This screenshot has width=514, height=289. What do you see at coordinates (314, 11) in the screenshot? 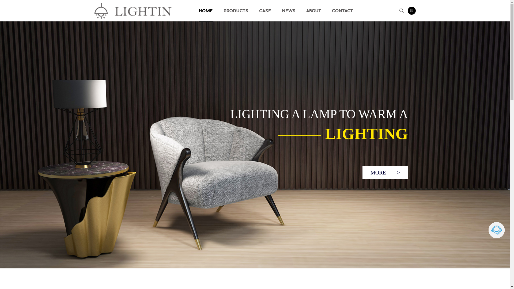
I see `ABOUT` at bounding box center [314, 11].